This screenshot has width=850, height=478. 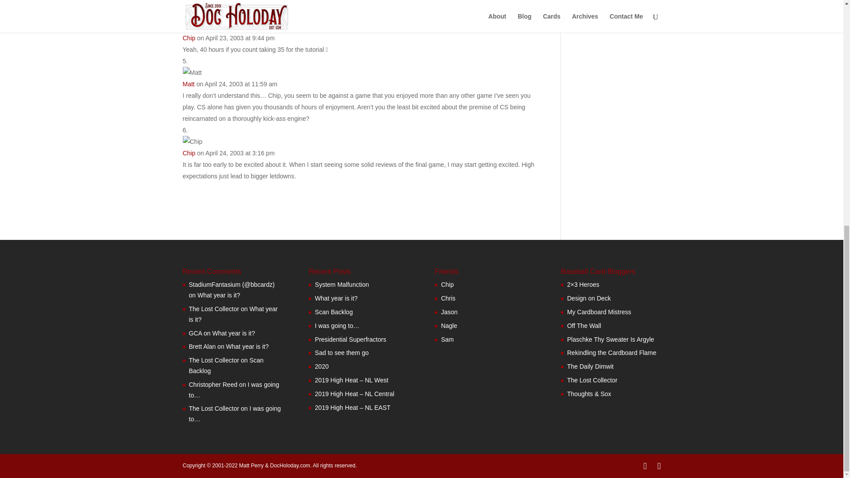 I want to click on The Daily Dimwit, so click(x=447, y=339).